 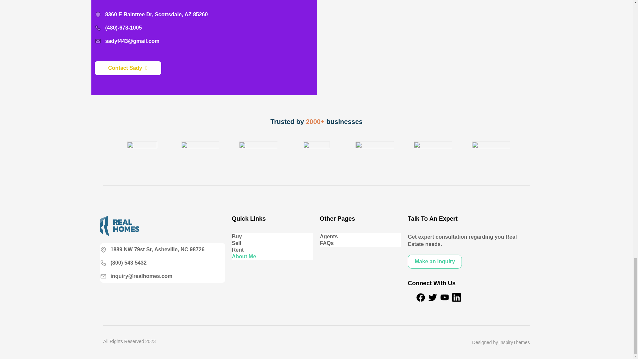 I want to click on About Me, so click(x=272, y=257).